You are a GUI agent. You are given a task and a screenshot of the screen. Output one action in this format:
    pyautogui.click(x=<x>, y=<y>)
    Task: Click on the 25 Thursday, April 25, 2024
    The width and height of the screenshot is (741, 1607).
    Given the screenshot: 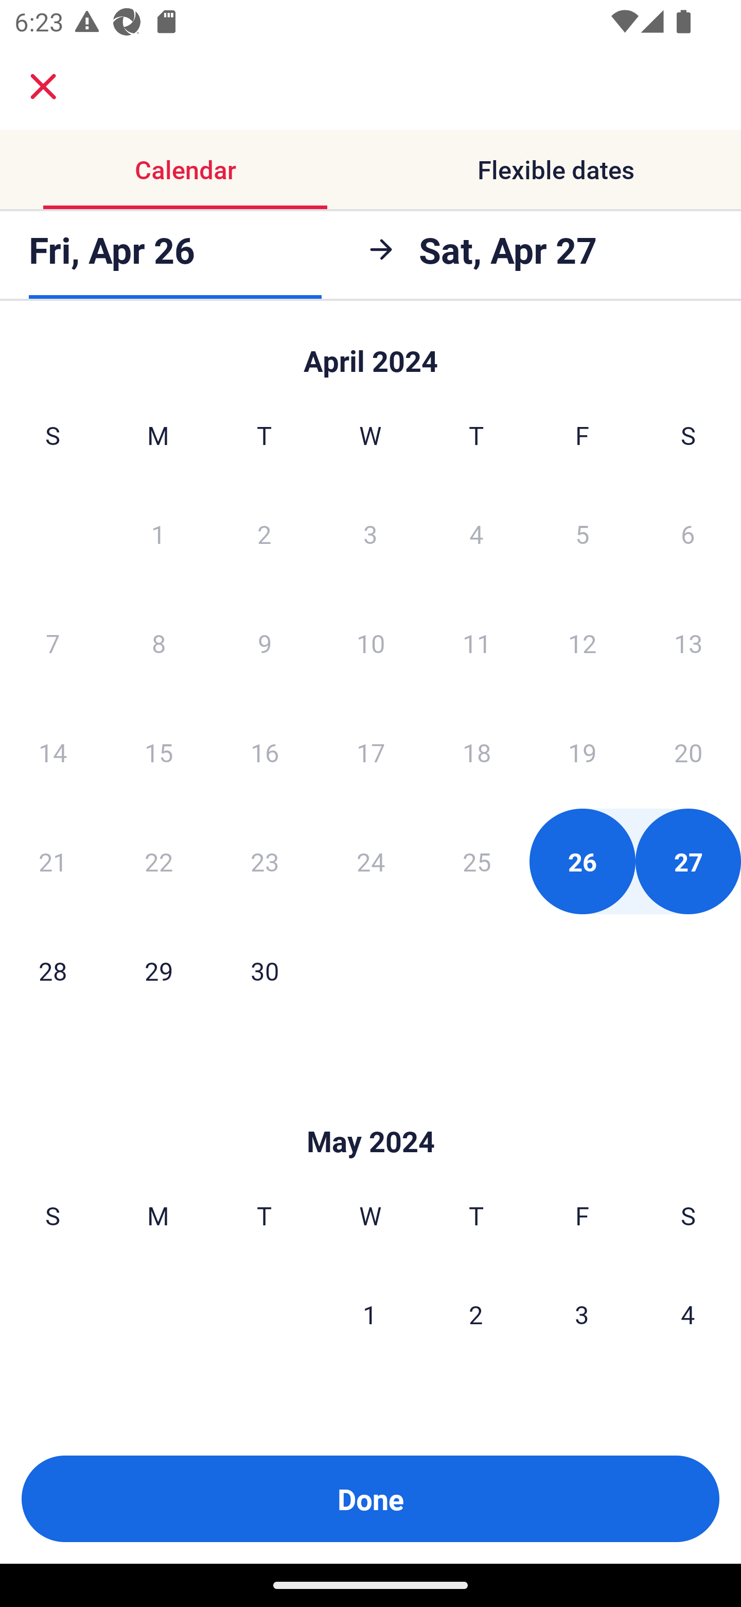 What is the action you would take?
    pyautogui.click(x=477, y=861)
    